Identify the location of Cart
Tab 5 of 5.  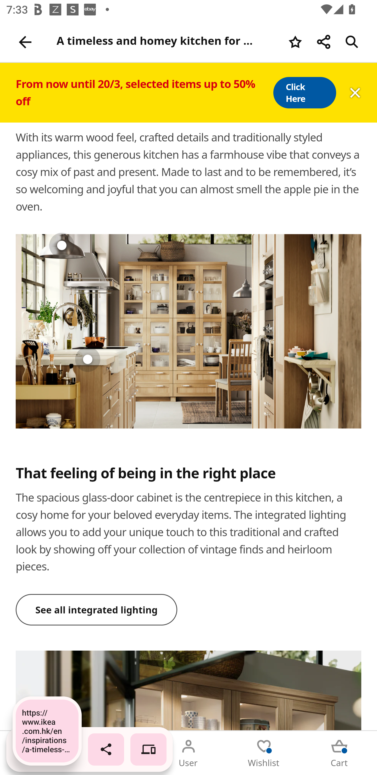
(339, 753).